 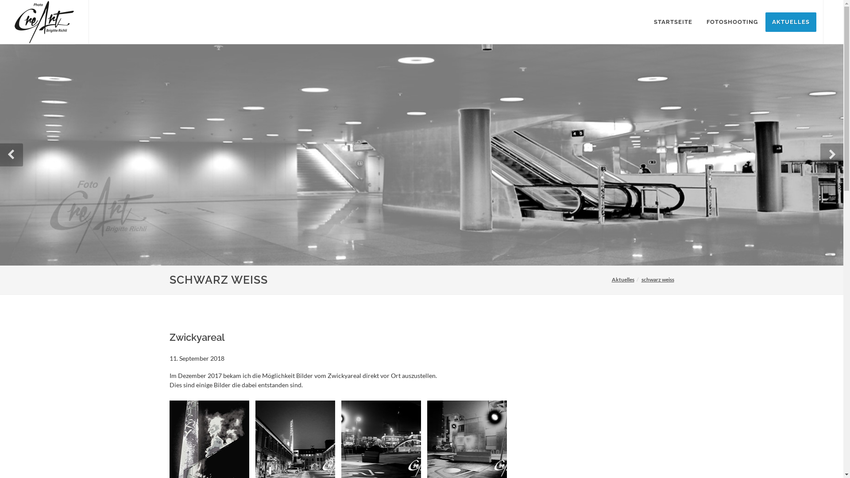 I want to click on AKTUELLES, so click(x=791, y=22).